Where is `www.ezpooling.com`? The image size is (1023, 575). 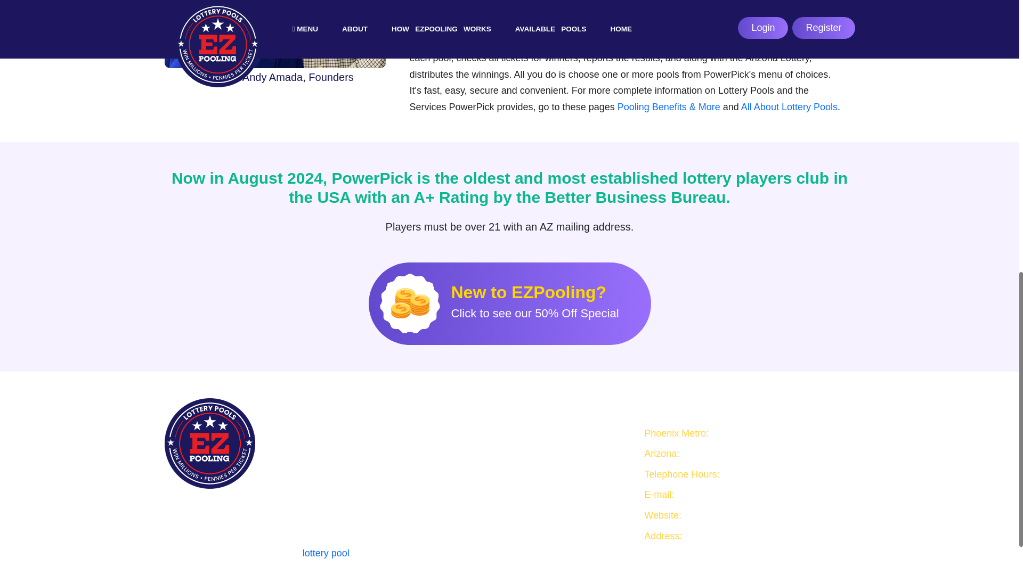
www.ezpooling.com is located at coordinates (837, 508).